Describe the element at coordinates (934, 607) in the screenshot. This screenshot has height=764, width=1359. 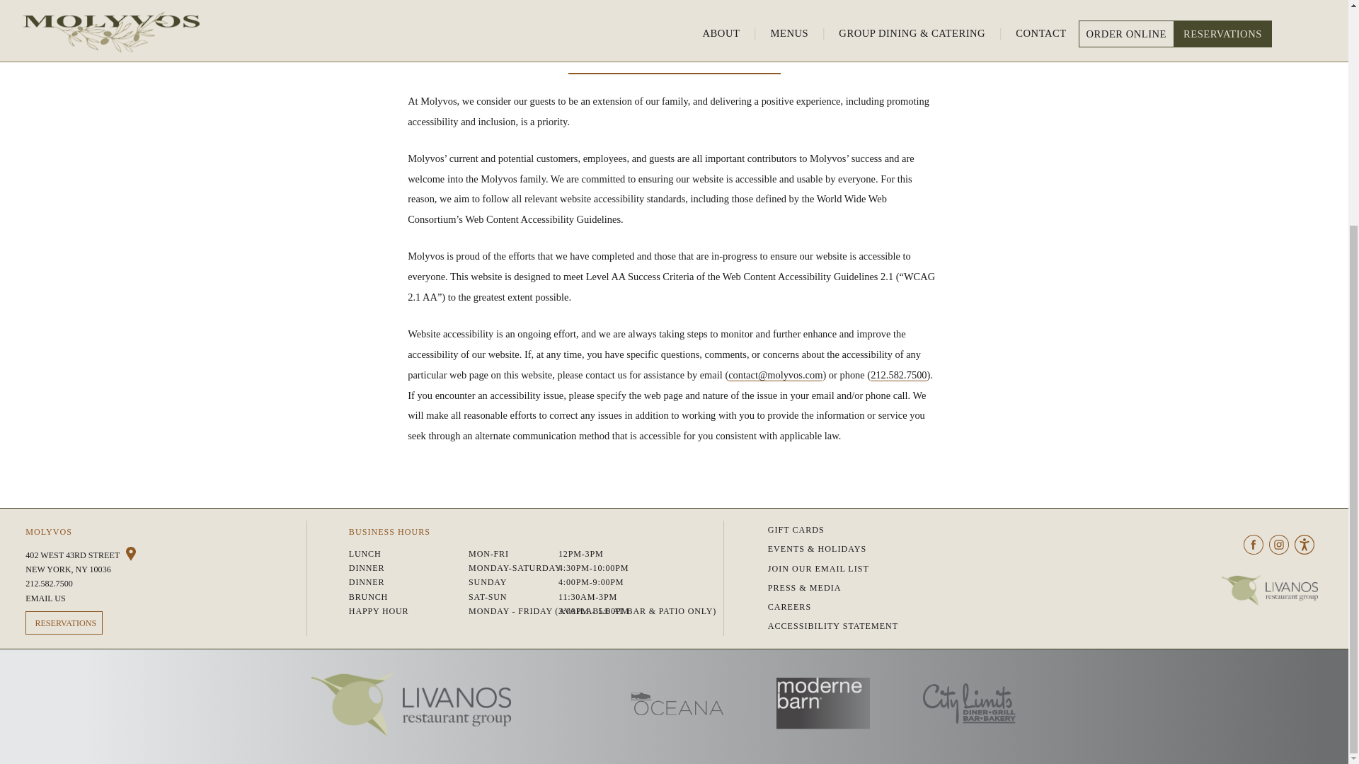
I see `CAREERS` at that location.